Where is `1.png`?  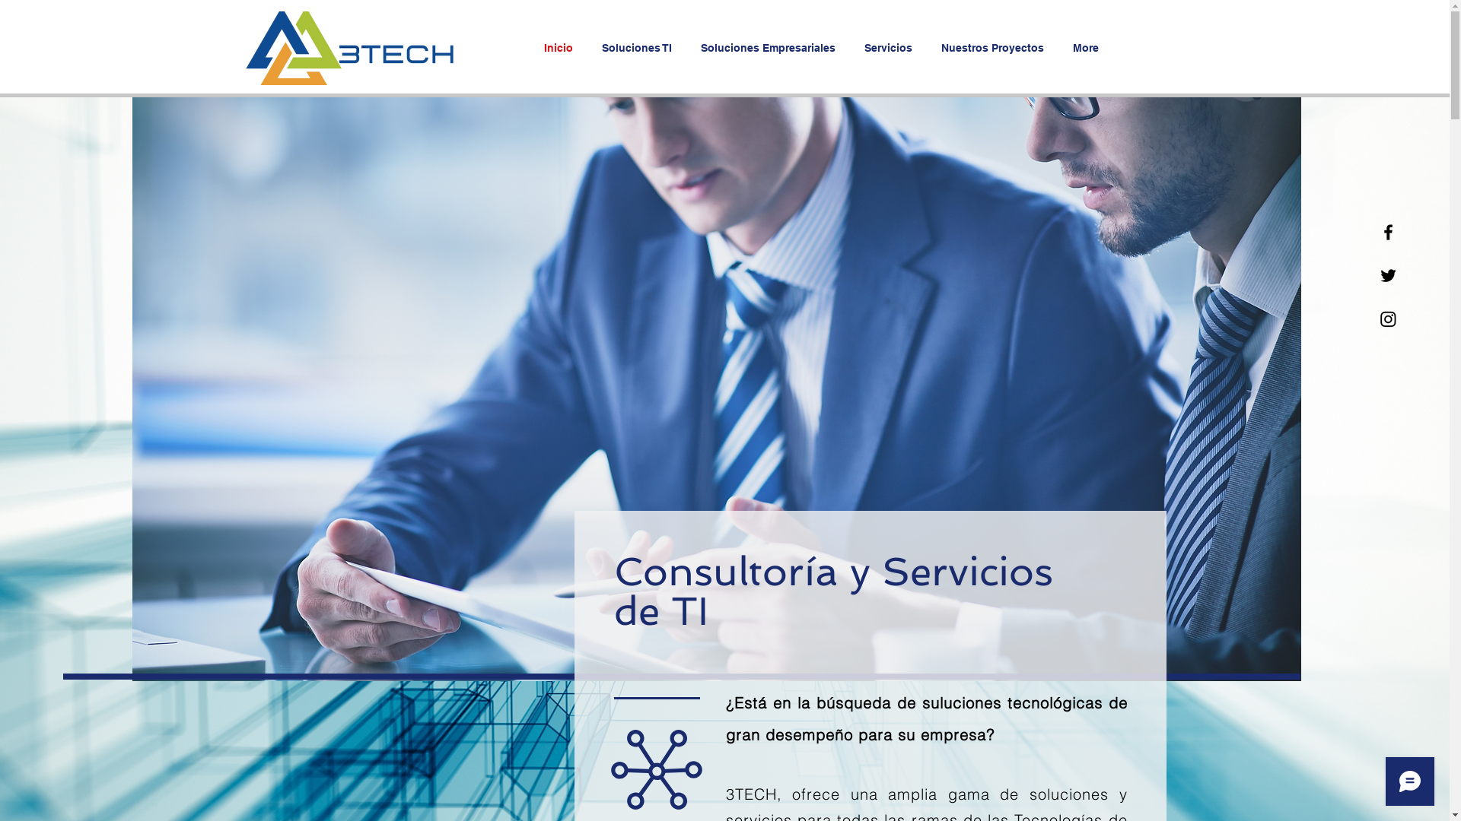
1.png is located at coordinates (717, 389).